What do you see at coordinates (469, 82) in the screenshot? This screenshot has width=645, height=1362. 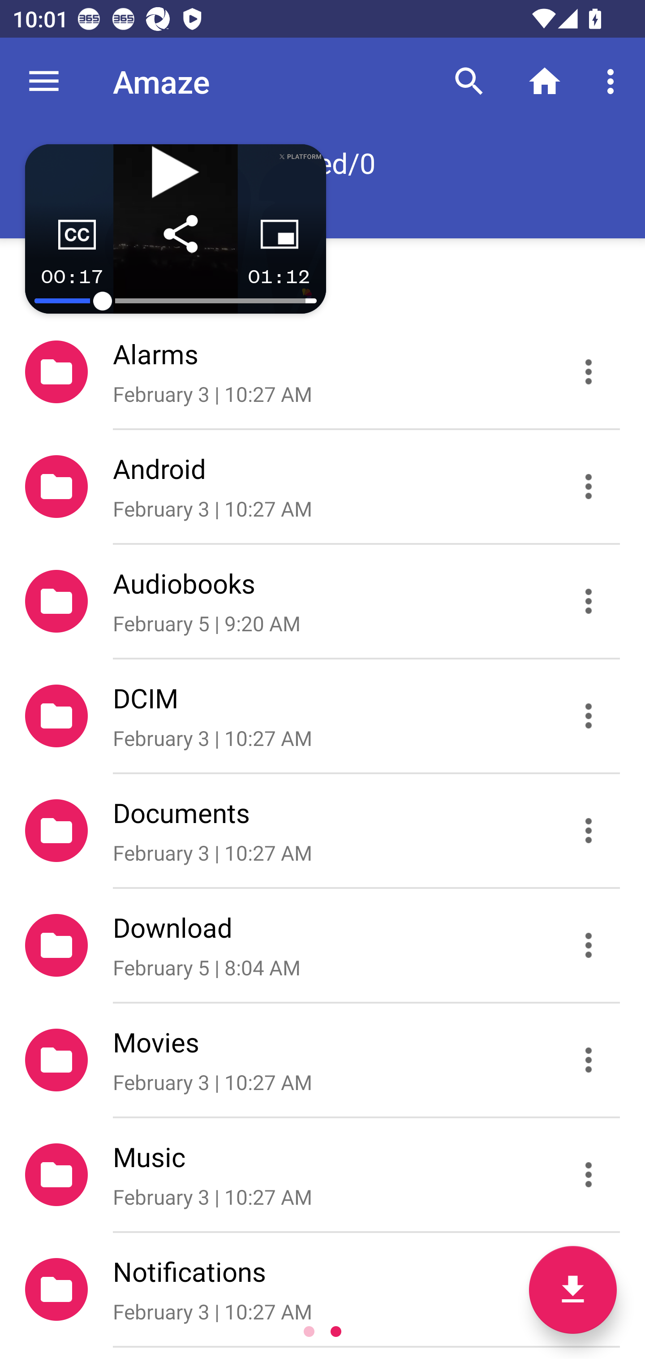 I see `Search` at bounding box center [469, 82].